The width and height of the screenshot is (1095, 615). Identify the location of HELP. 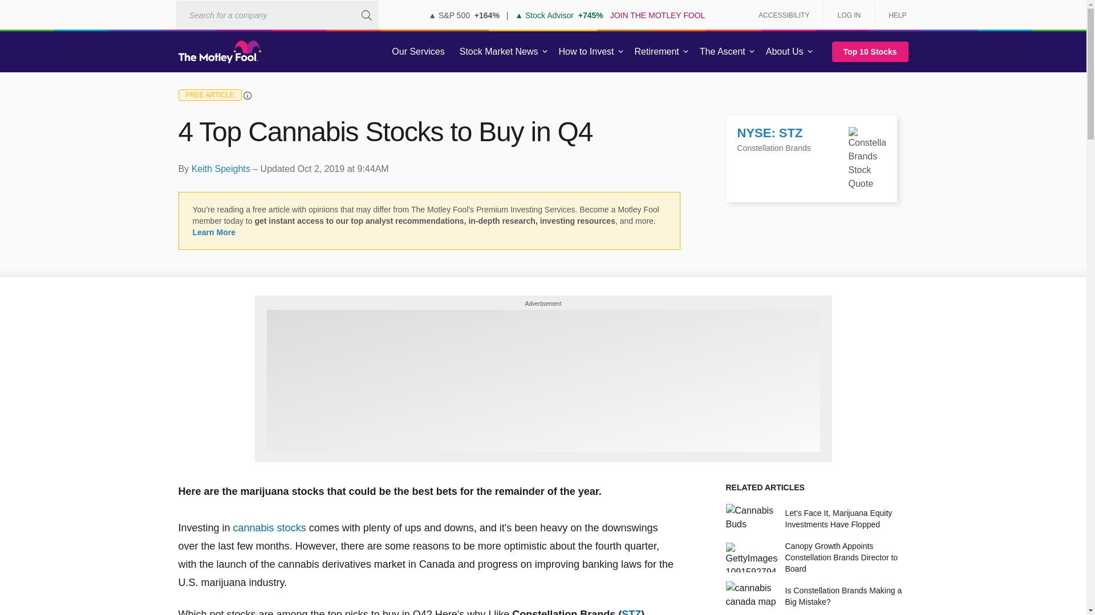
(893, 15).